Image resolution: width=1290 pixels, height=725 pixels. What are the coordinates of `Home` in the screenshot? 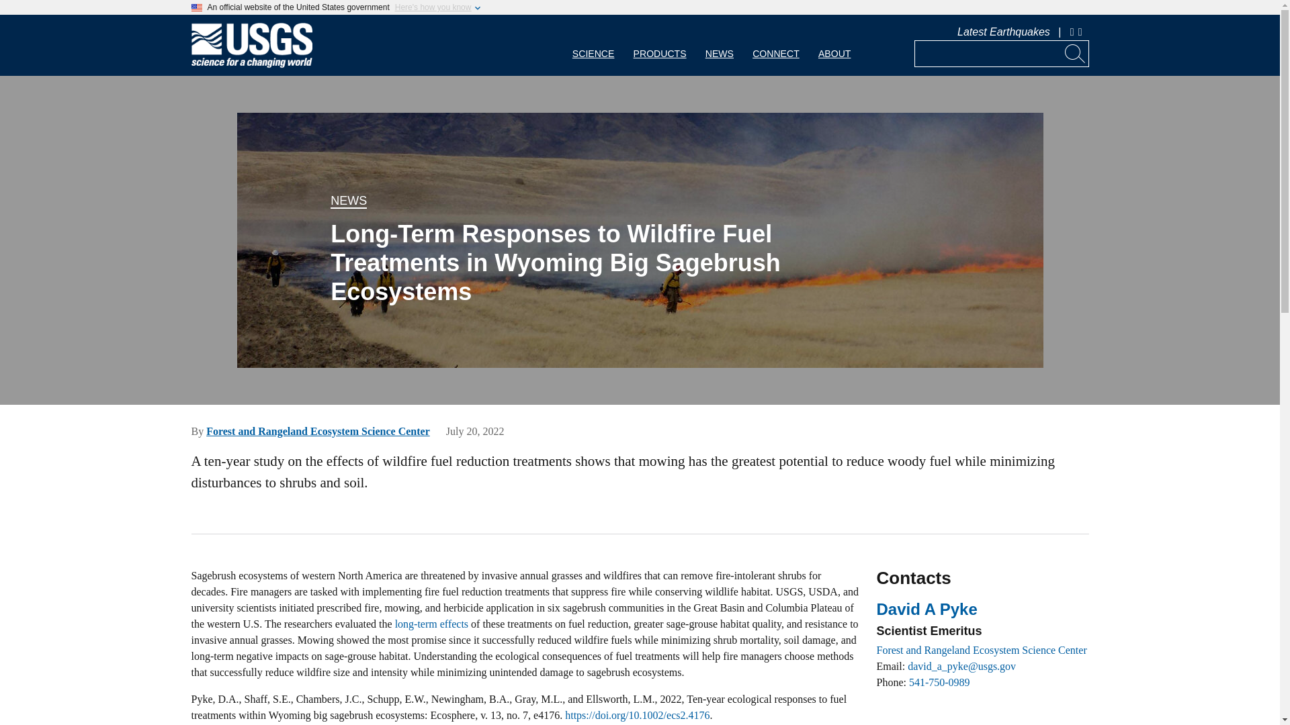 It's located at (251, 64).